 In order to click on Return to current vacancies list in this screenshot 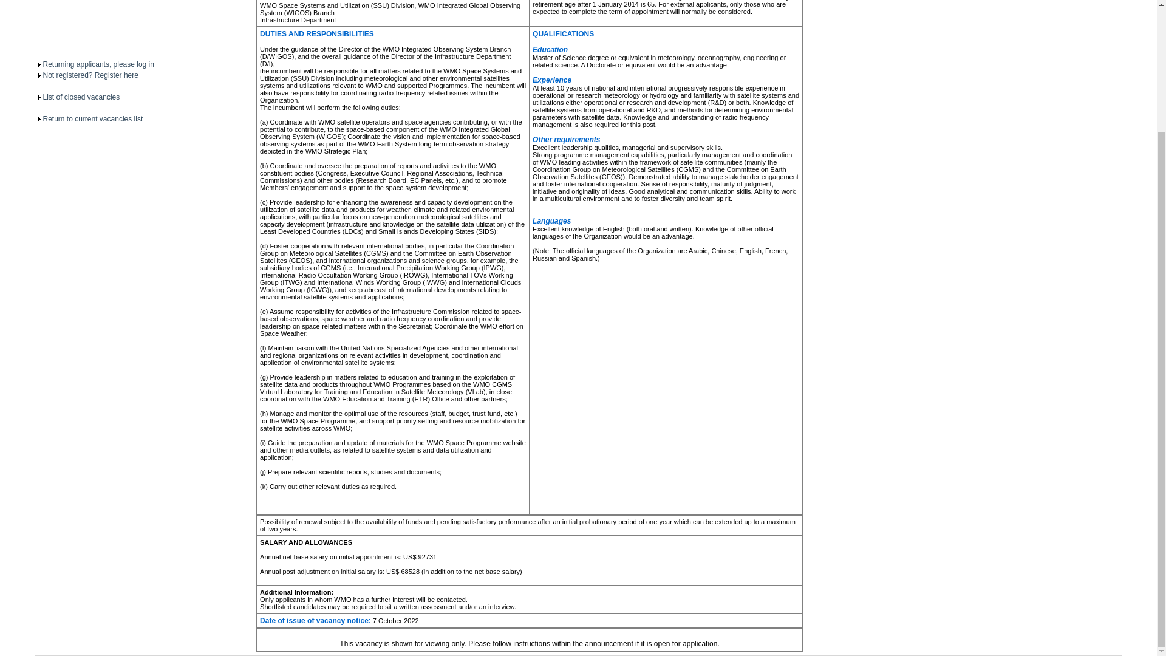, I will do `click(92, 119)`.